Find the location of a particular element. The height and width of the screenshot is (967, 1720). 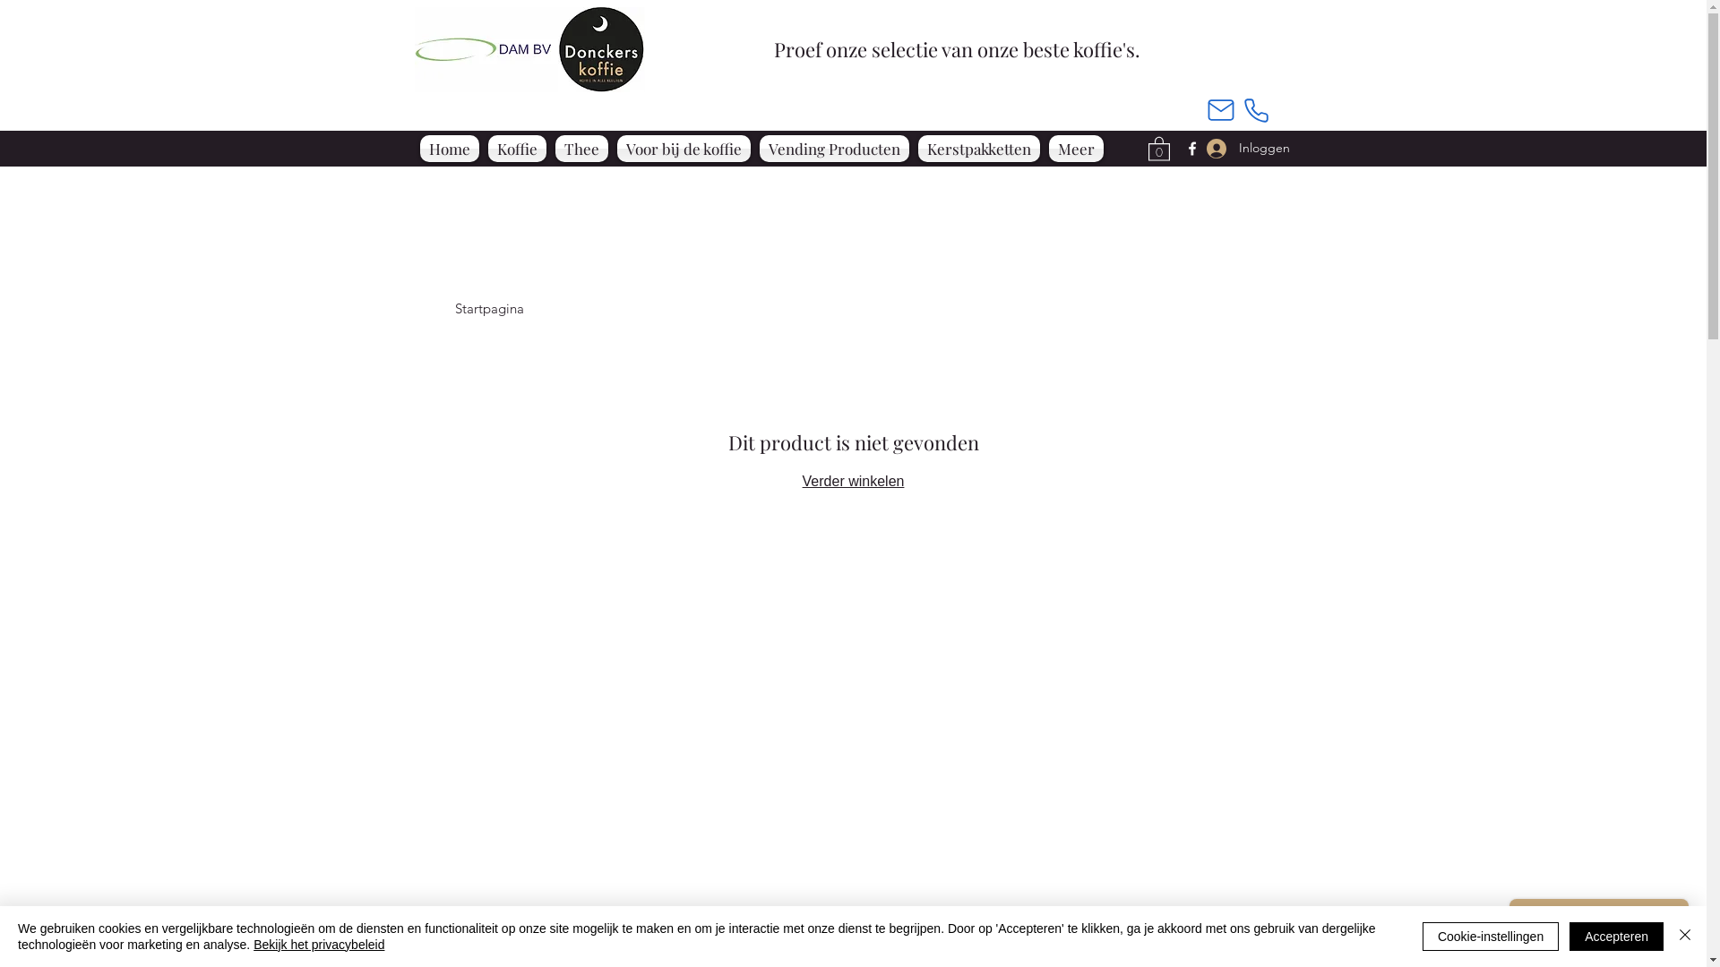

Accepteren is located at coordinates (1616, 937).